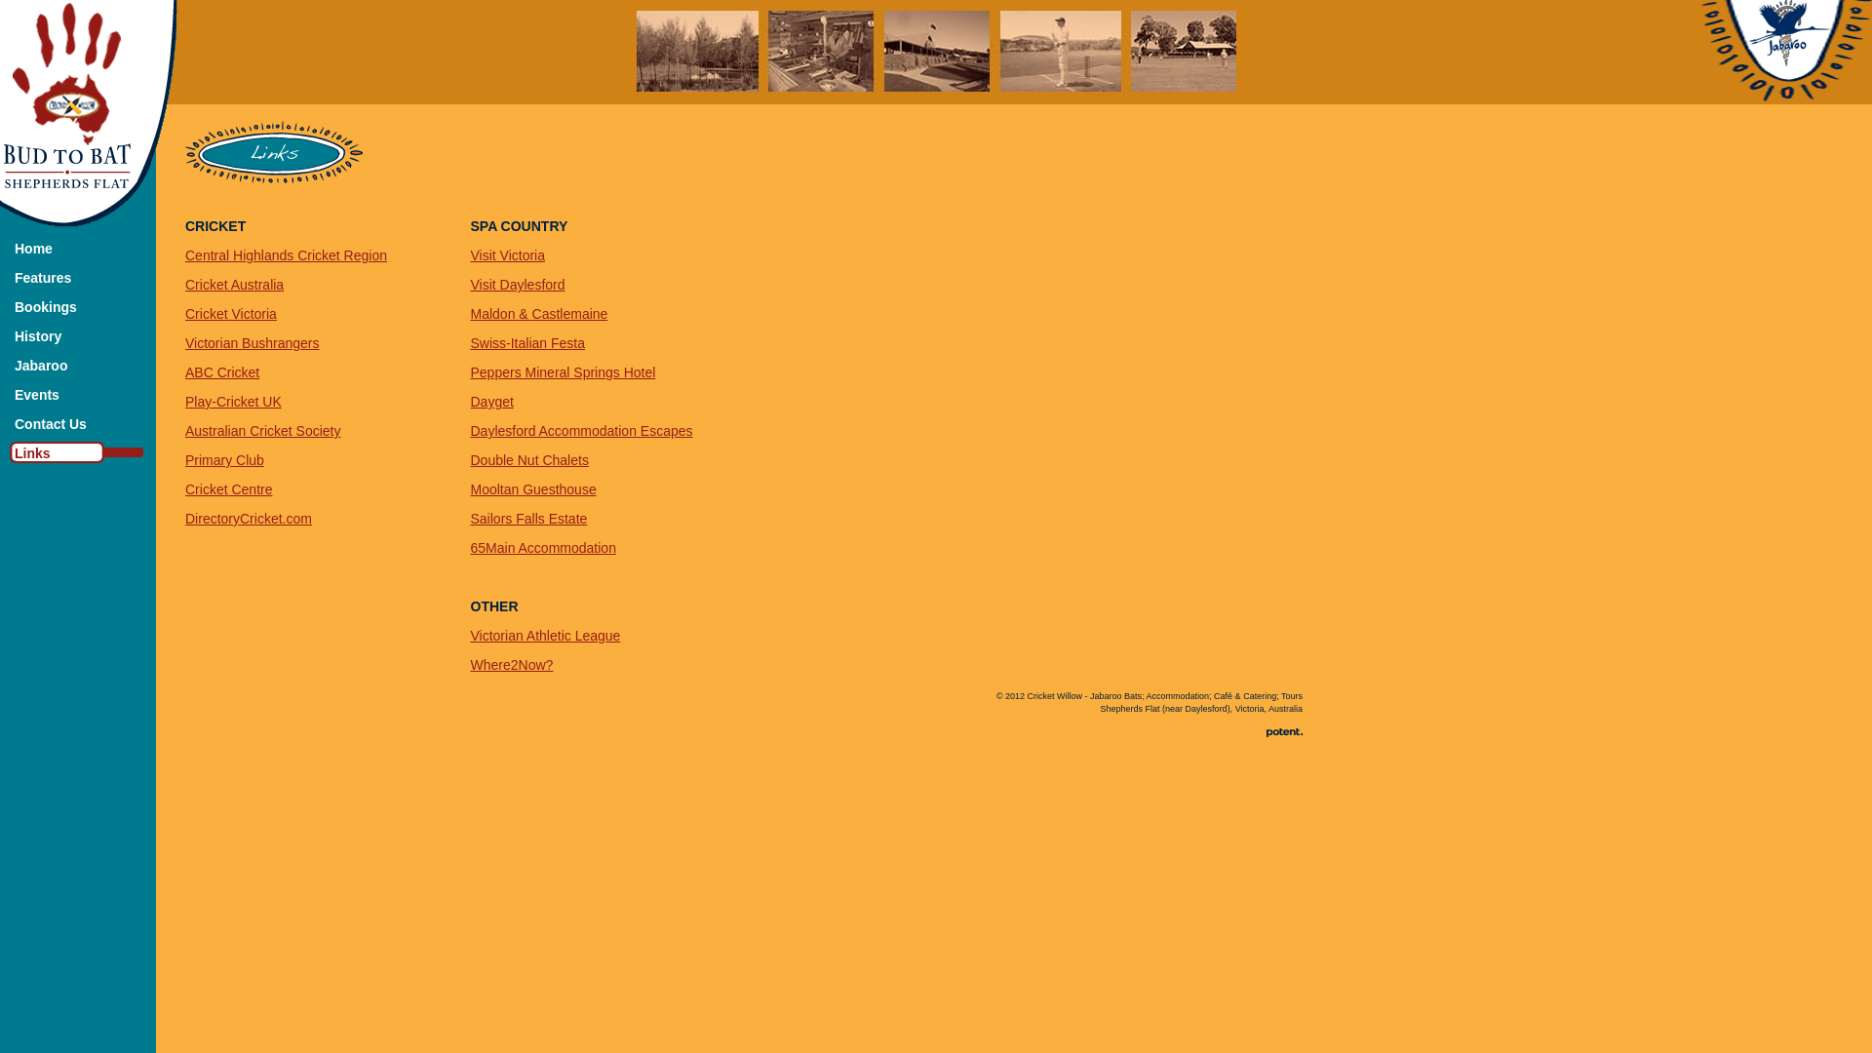 This screenshot has width=1872, height=1053. I want to click on Contact Us, so click(51, 424).